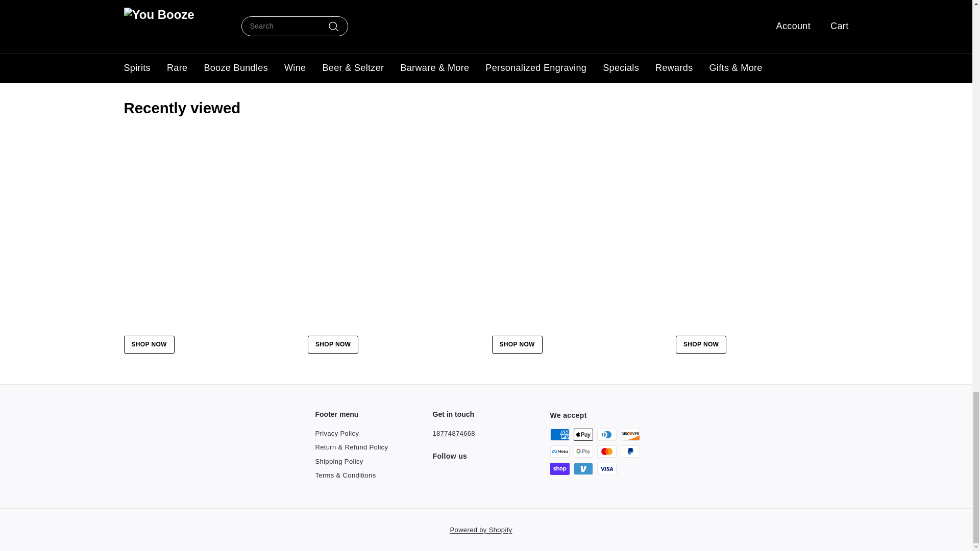 Image resolution: width=980 pixels, height=551 pixels. What do you see at coordinates (583, 468) in the screenshot?
I see `Venmo` at bounding box center [583, 468].